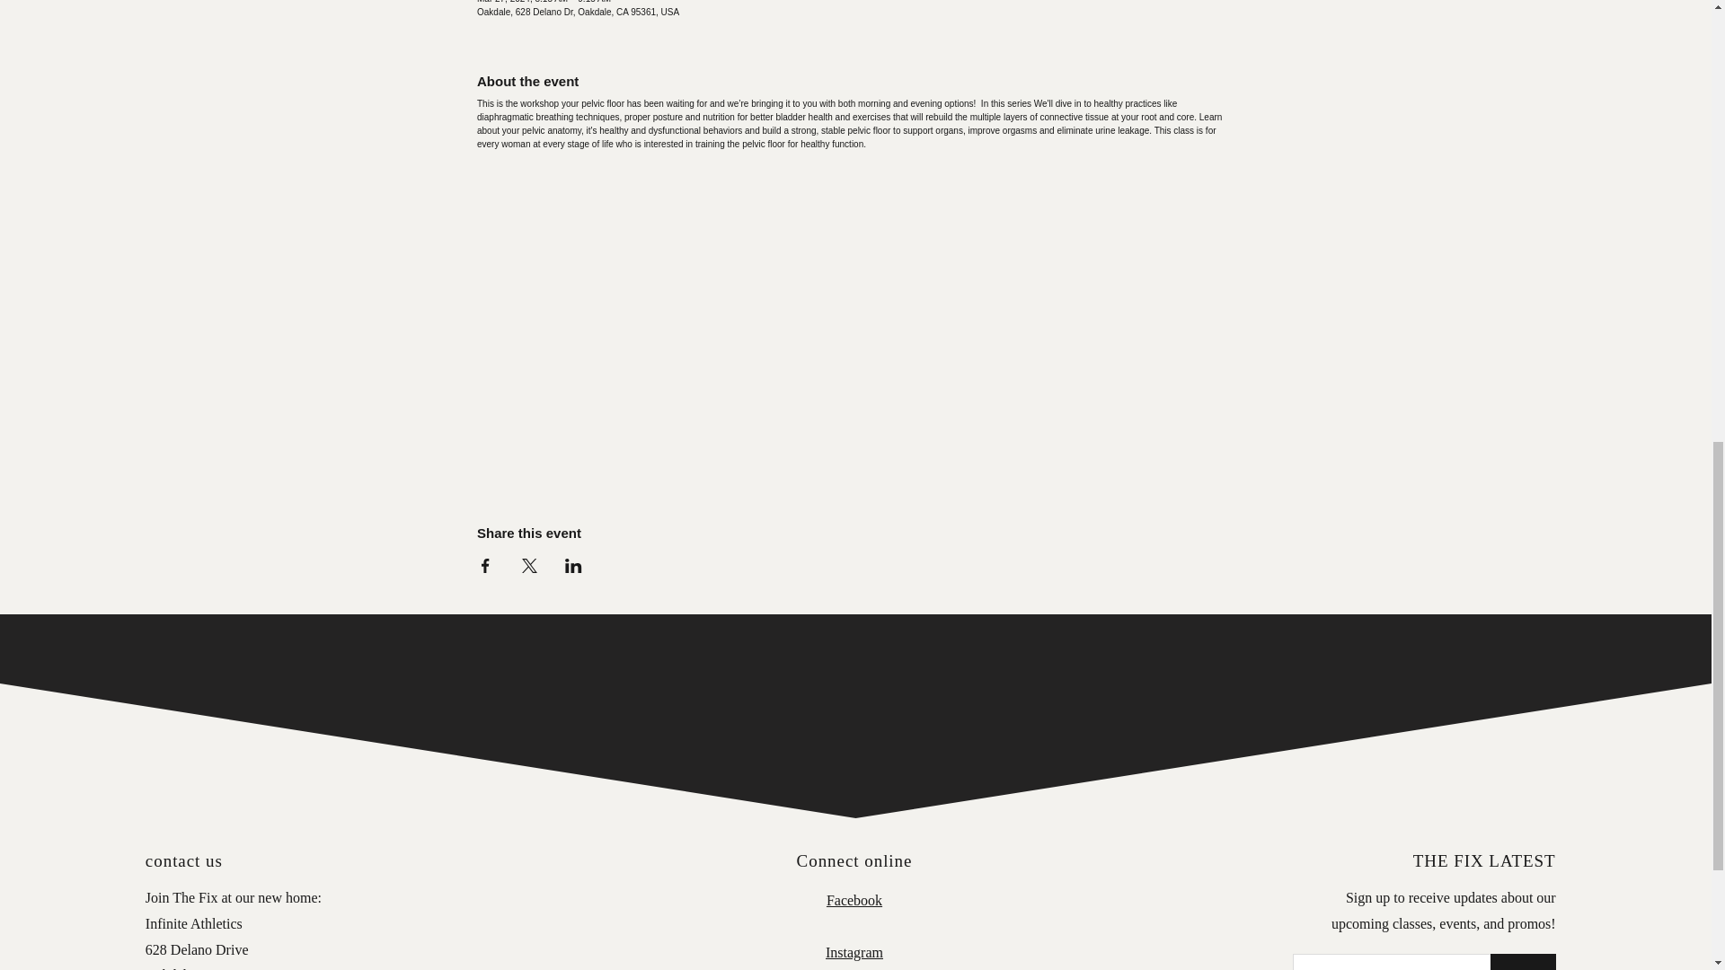  I want to click on Join, so click(1522, 961).